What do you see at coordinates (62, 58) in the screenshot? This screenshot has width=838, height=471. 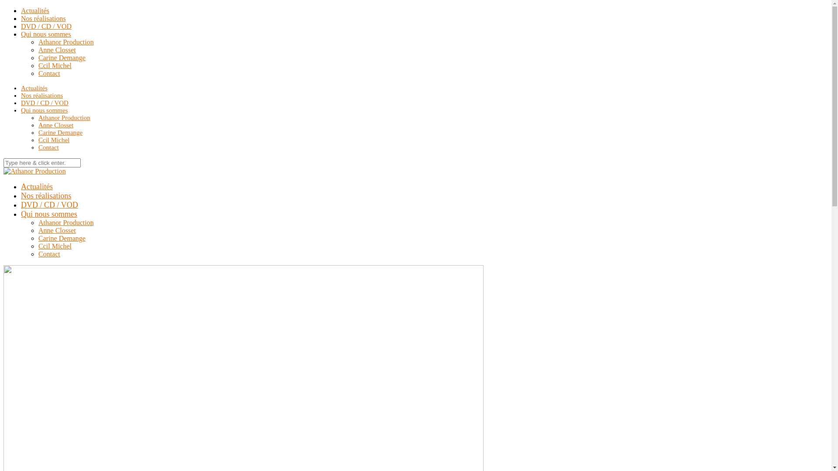 I see `Carine Demange` at bounding box center [62, 58].